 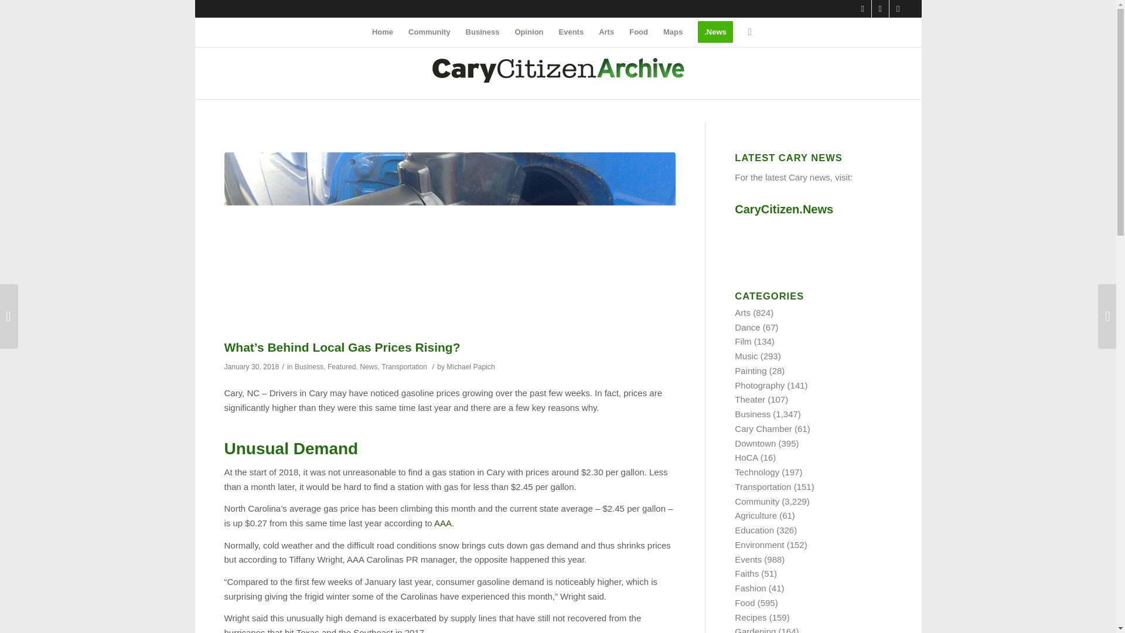 What do you see at coordinates (529, 32) in the screenshot?
I see `Opinion` at bounding box center [529, 32].